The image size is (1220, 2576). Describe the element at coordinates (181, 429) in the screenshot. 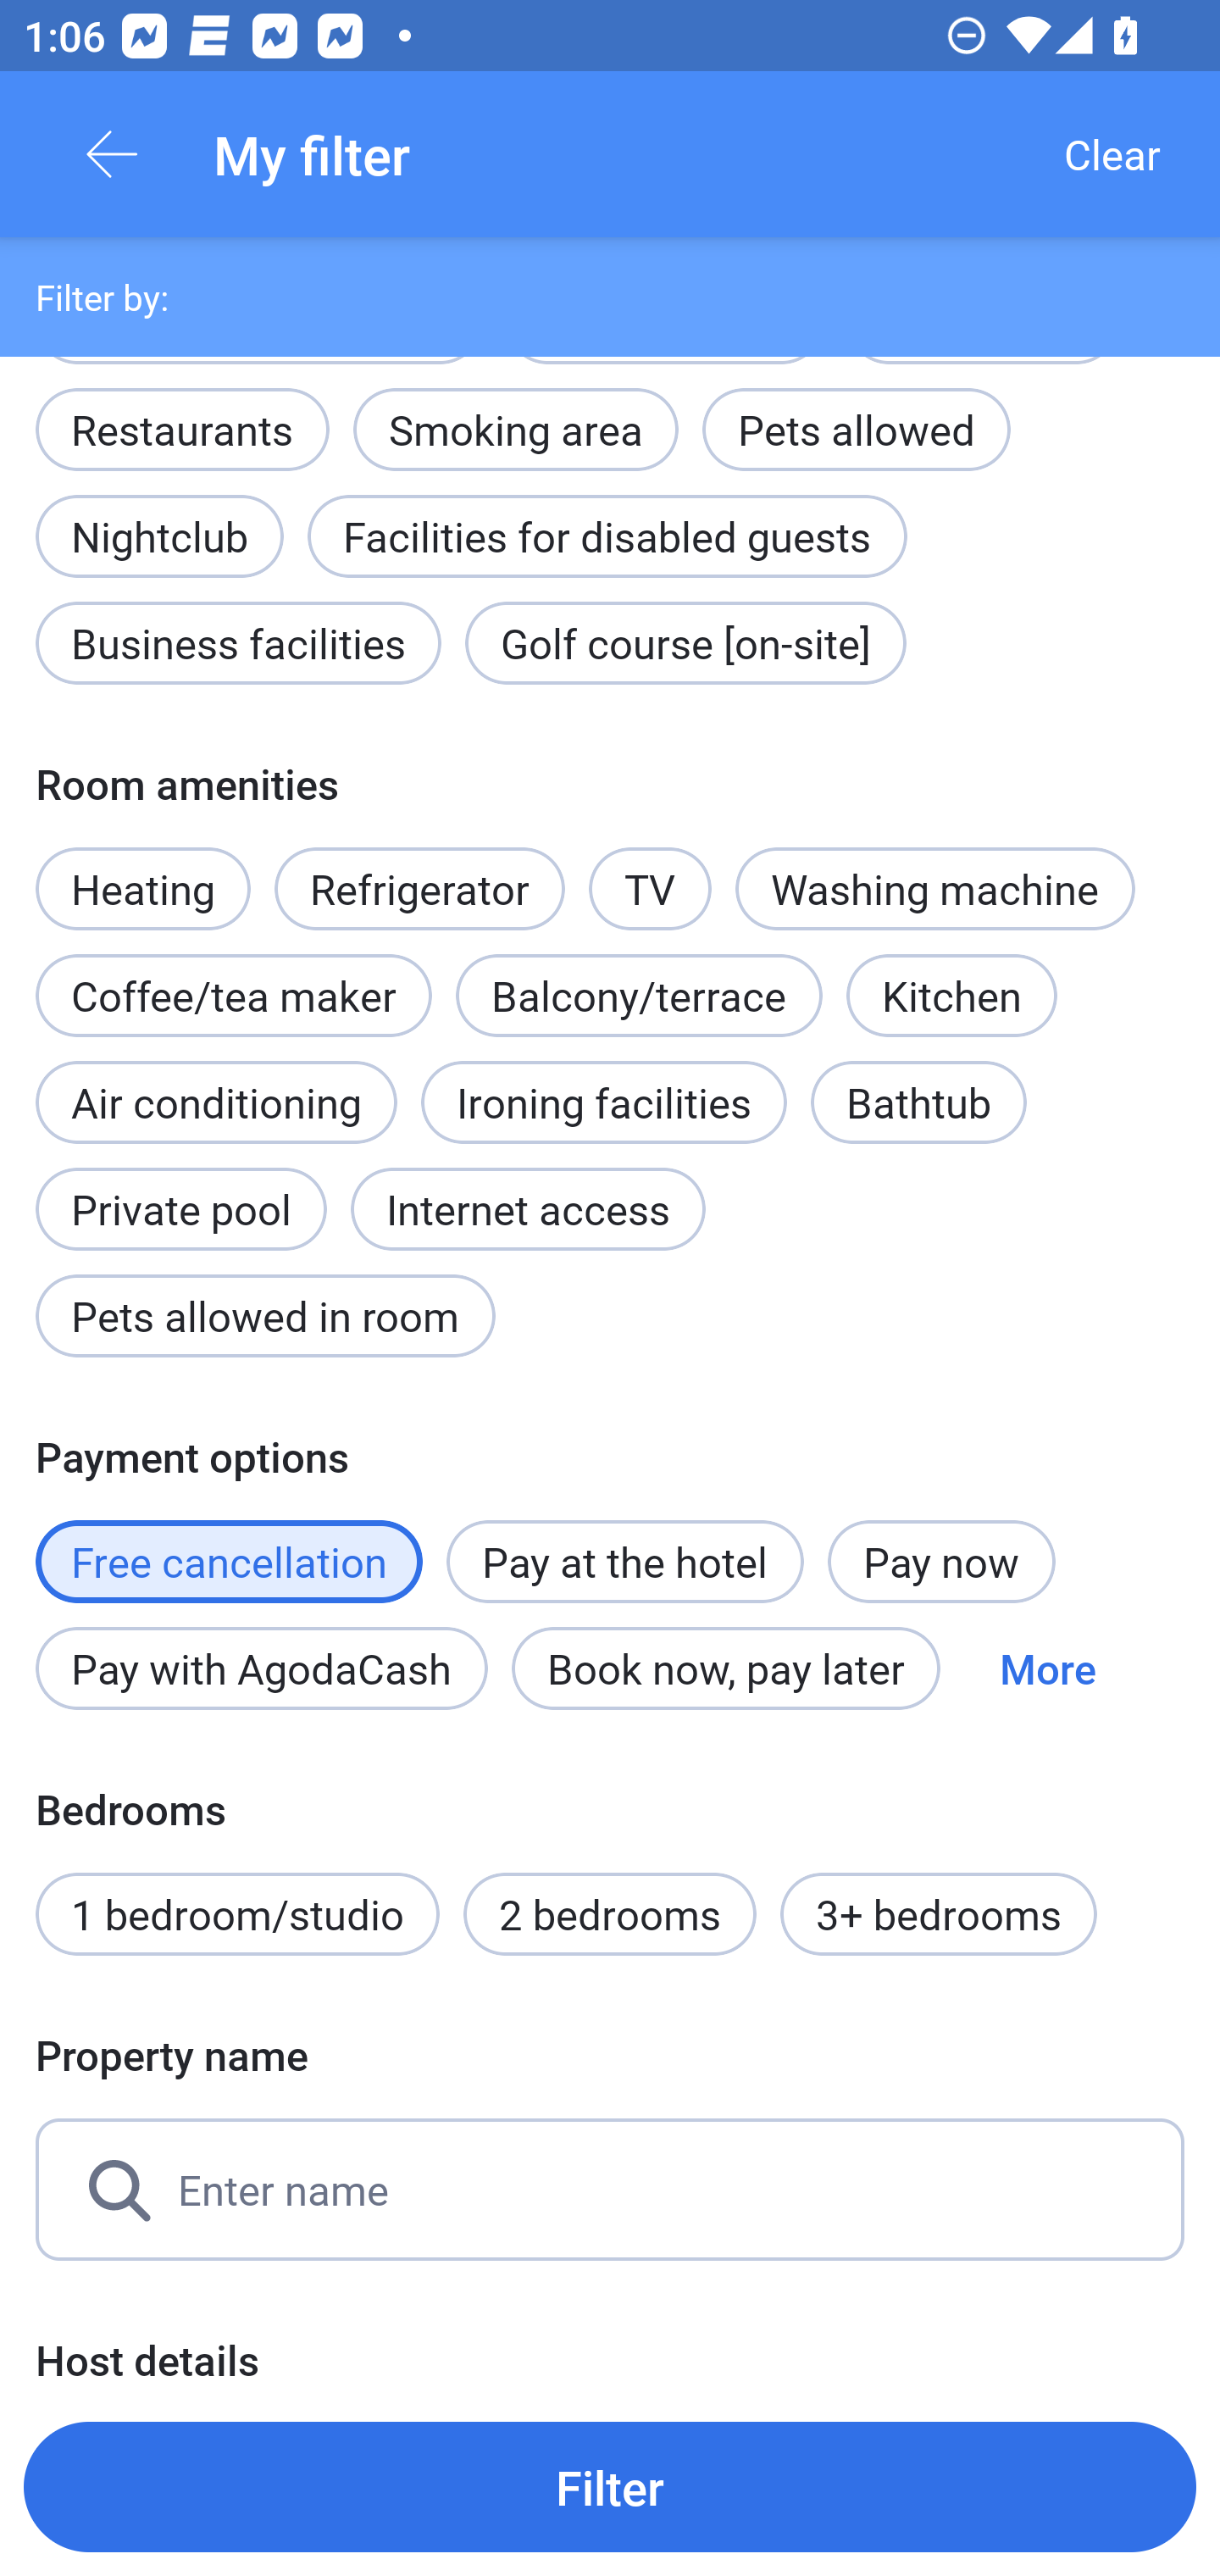

I see `Restaurants` at that location.